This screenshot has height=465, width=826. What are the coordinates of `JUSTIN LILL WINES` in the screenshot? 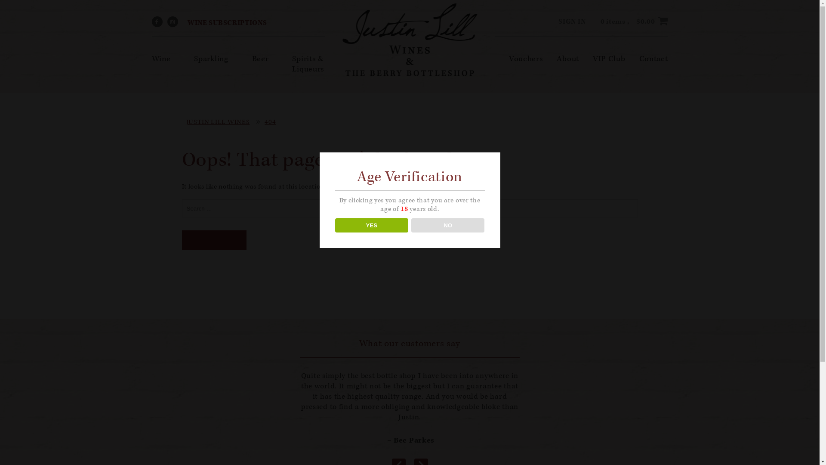 It's located at (218, 122).